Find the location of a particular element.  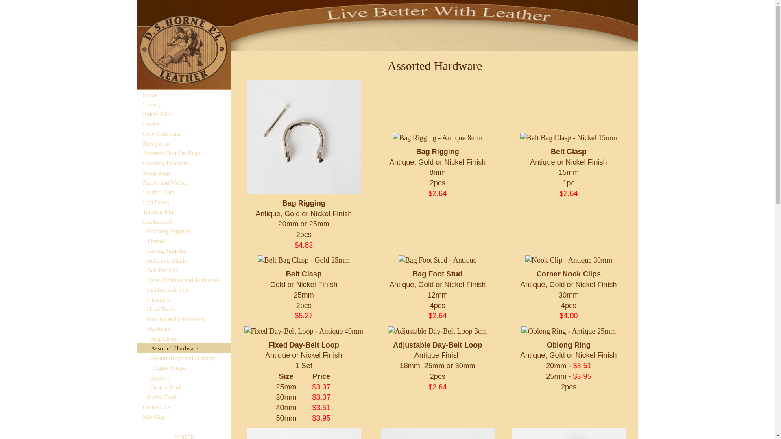

History is located at coordinates (184, 104).